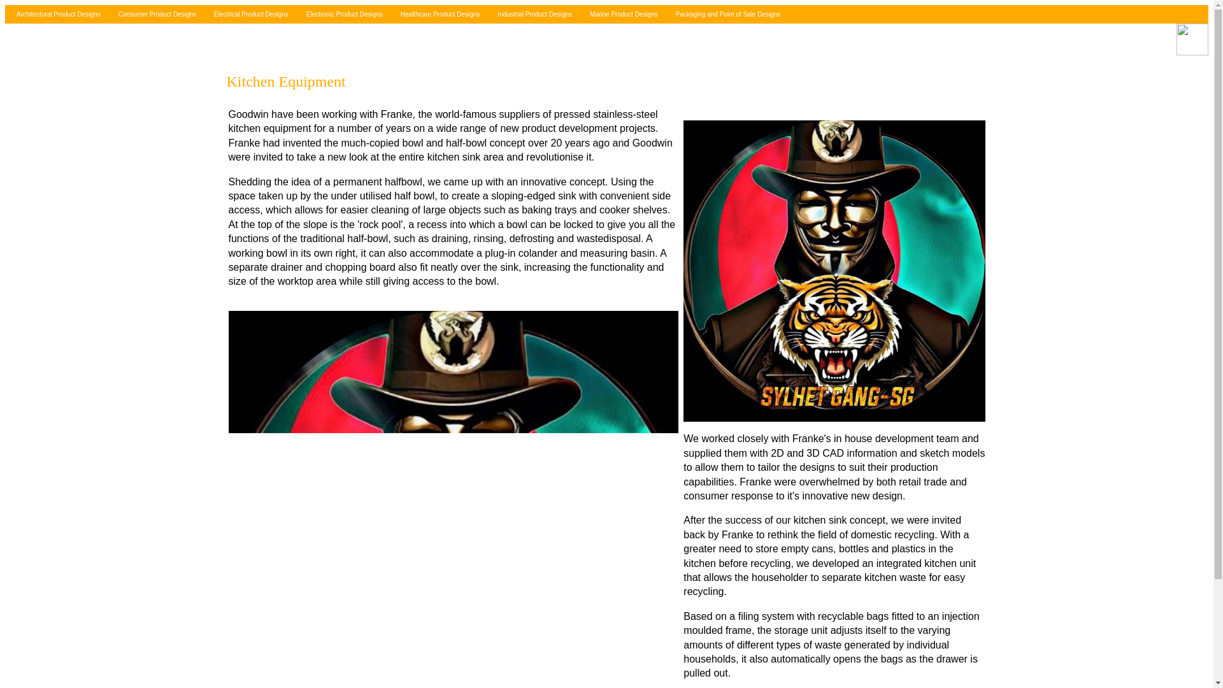 Image resolution: width=1223 pixels, height=688 pixels. I want to click on Electrical Product Designs, so click(248, 14).